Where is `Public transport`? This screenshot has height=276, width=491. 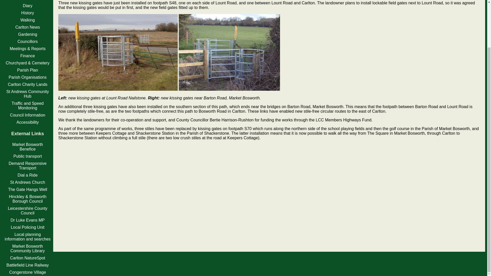 Public transport is located at coordinates (27, 156).